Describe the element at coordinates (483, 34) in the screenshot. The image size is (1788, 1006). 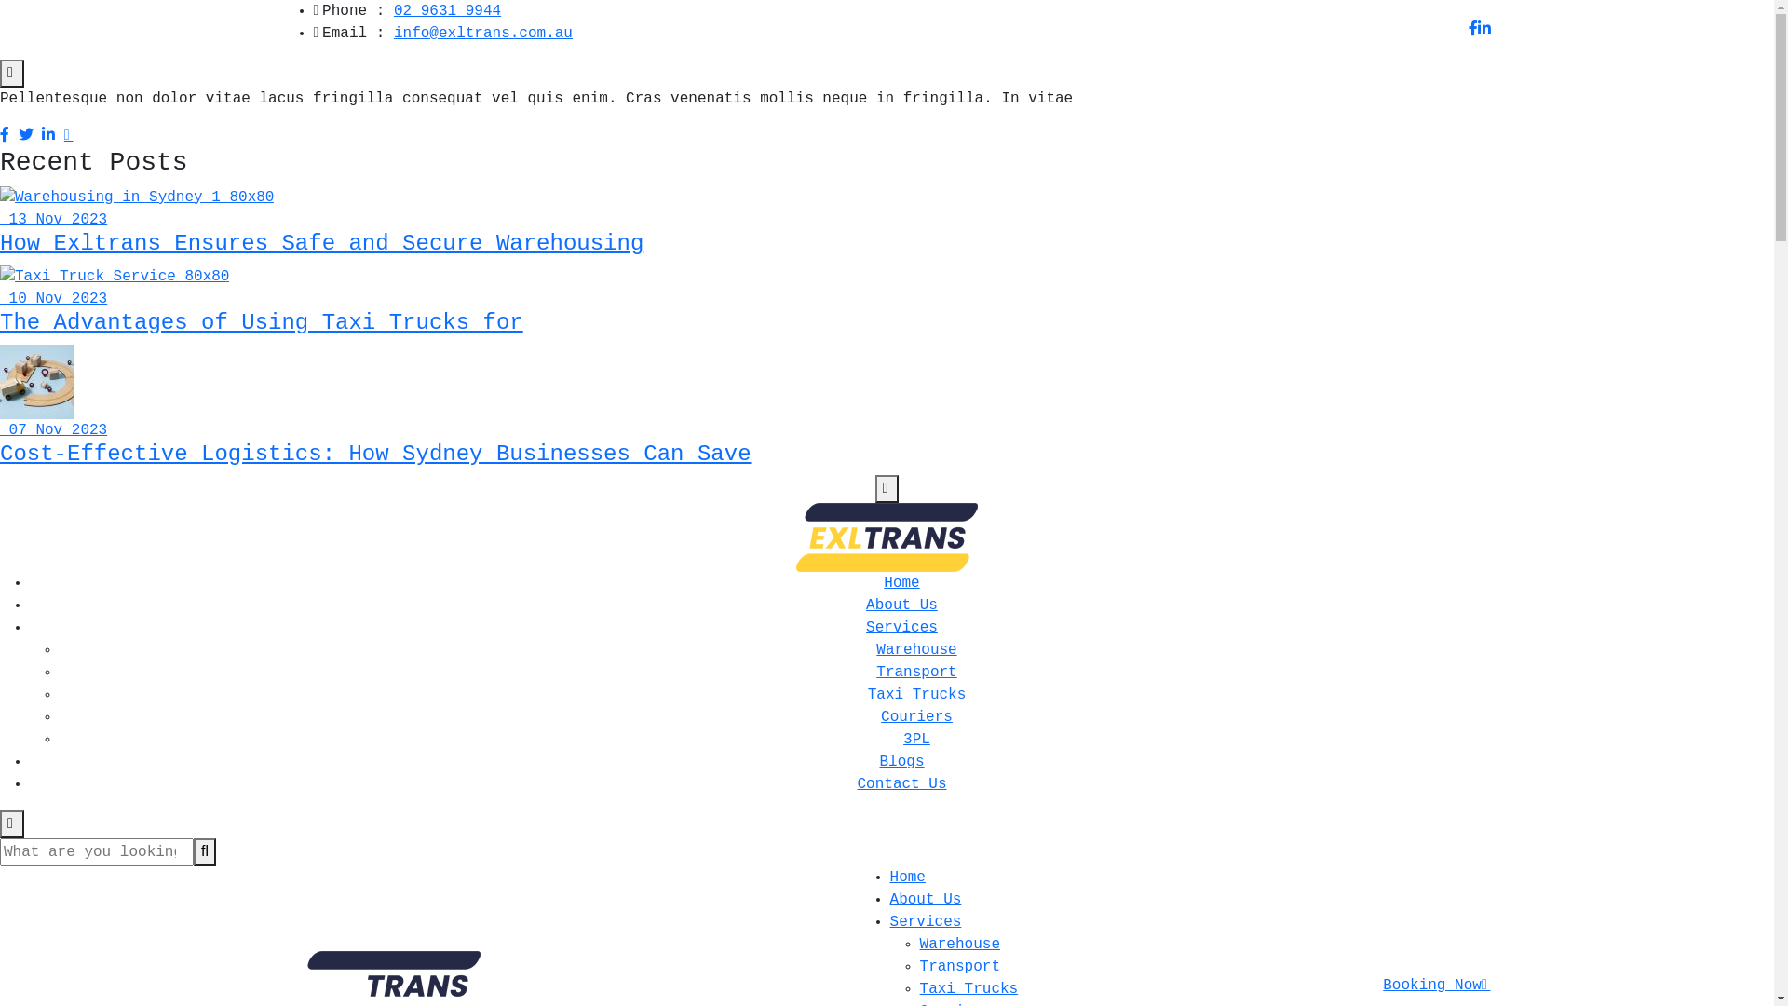
I see `info@exltrans.com.au` at that location.